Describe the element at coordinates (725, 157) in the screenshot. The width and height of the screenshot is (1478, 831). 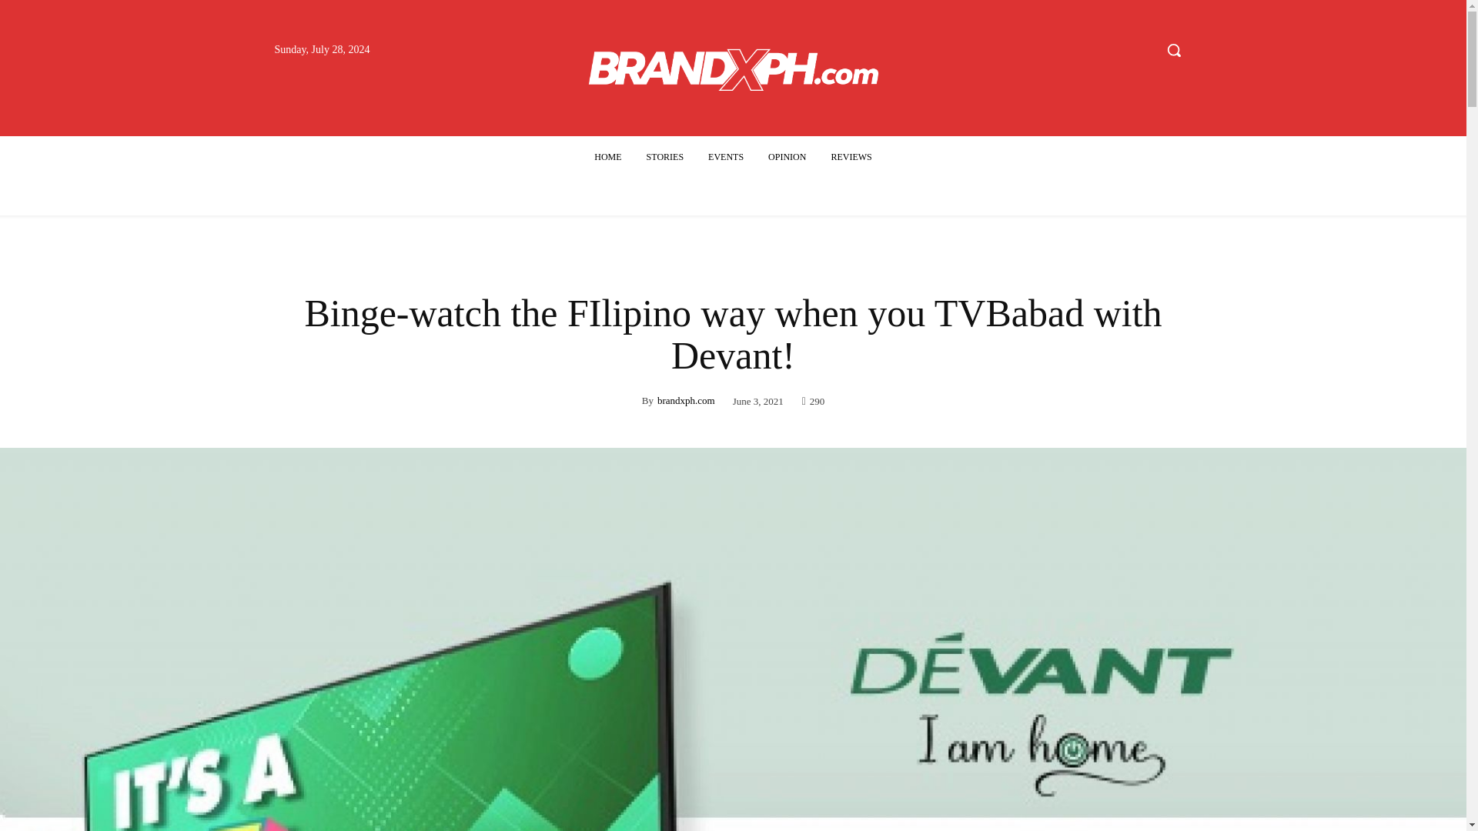
I see `EVENTS` at that location.